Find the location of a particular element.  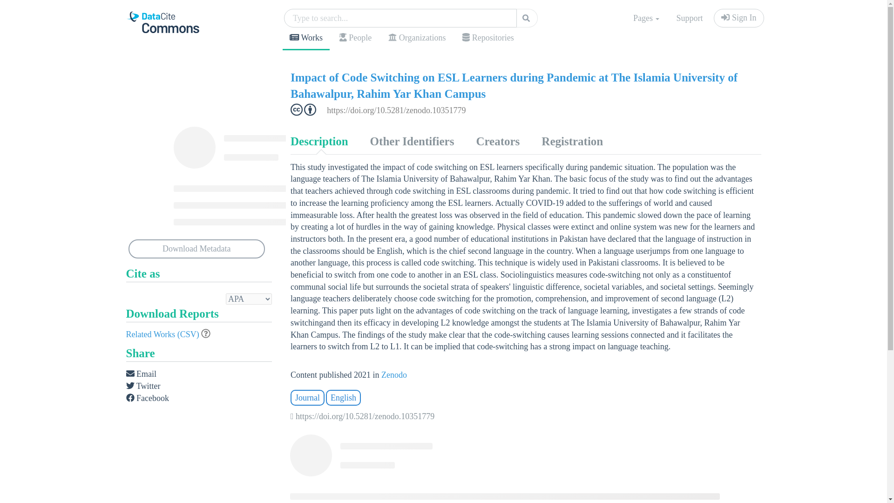

Download Metadata is located at coordinates (197, 249).